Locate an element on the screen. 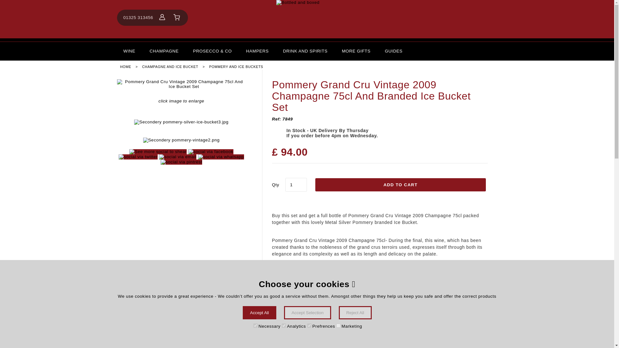  WINE is located at coordinates (129, 51).